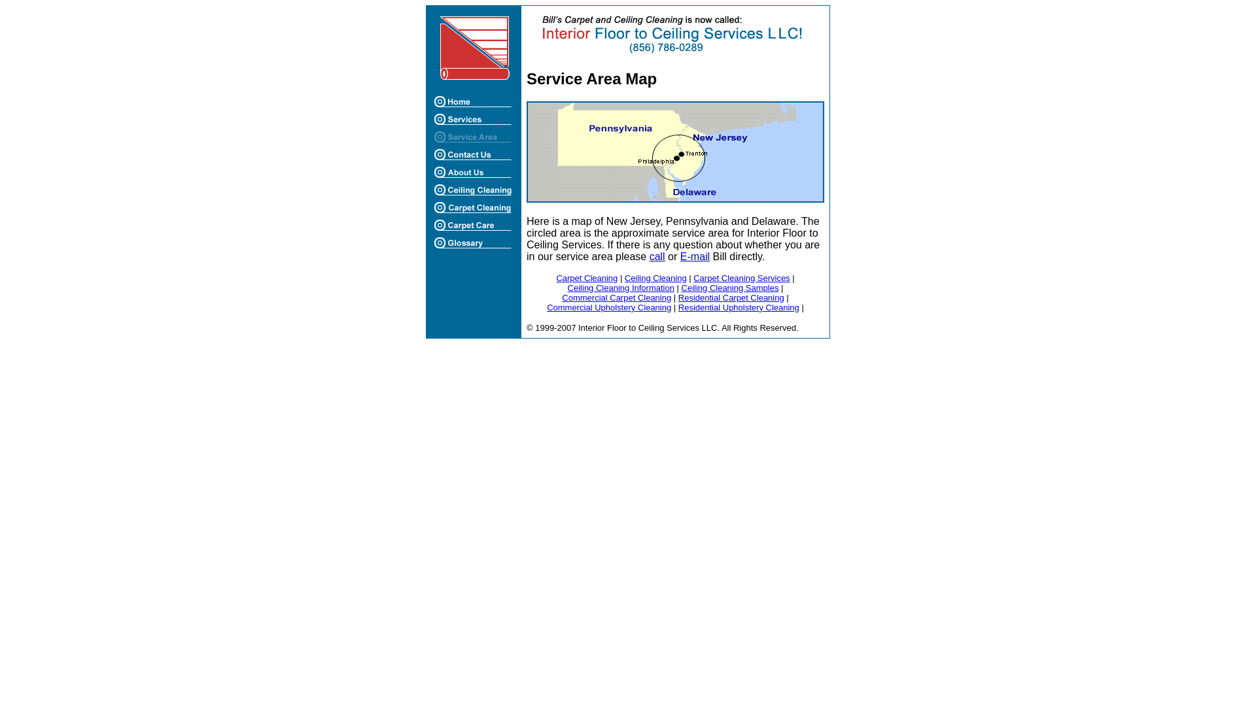  What do you see at coordinates (621, 288) in the screenshot?
I see `Ceiling Cleaning Information` at bounding box center [621, 288].